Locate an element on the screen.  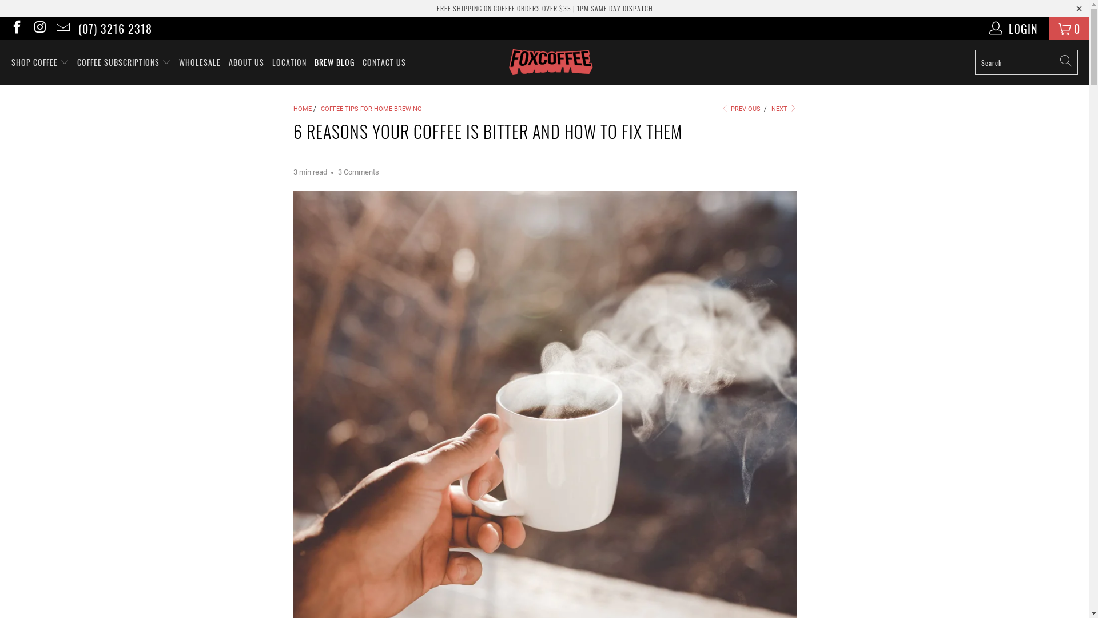
BREW BLOG is located at coordinates (335, 63).